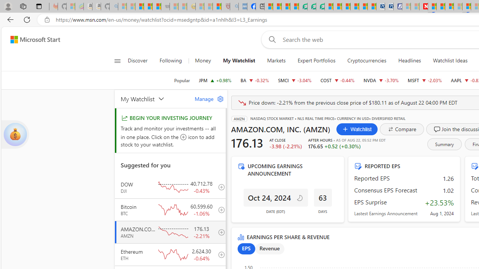  What do you see at coordinates (32, 40) in the screenshot?
I see `Skip to content` at bounding box center [32, 40].